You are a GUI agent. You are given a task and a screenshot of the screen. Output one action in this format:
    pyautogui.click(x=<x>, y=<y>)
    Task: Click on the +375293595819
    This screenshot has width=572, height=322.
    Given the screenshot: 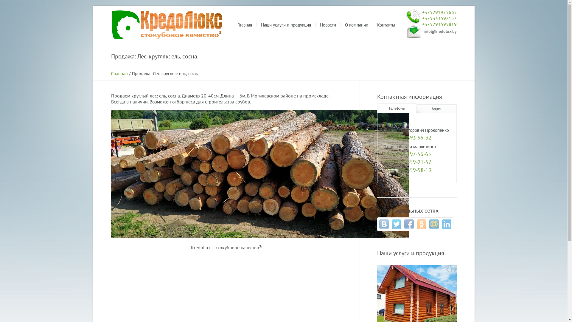 What is the action you would take?
    pyautogui.click(x=439, y=24)
    